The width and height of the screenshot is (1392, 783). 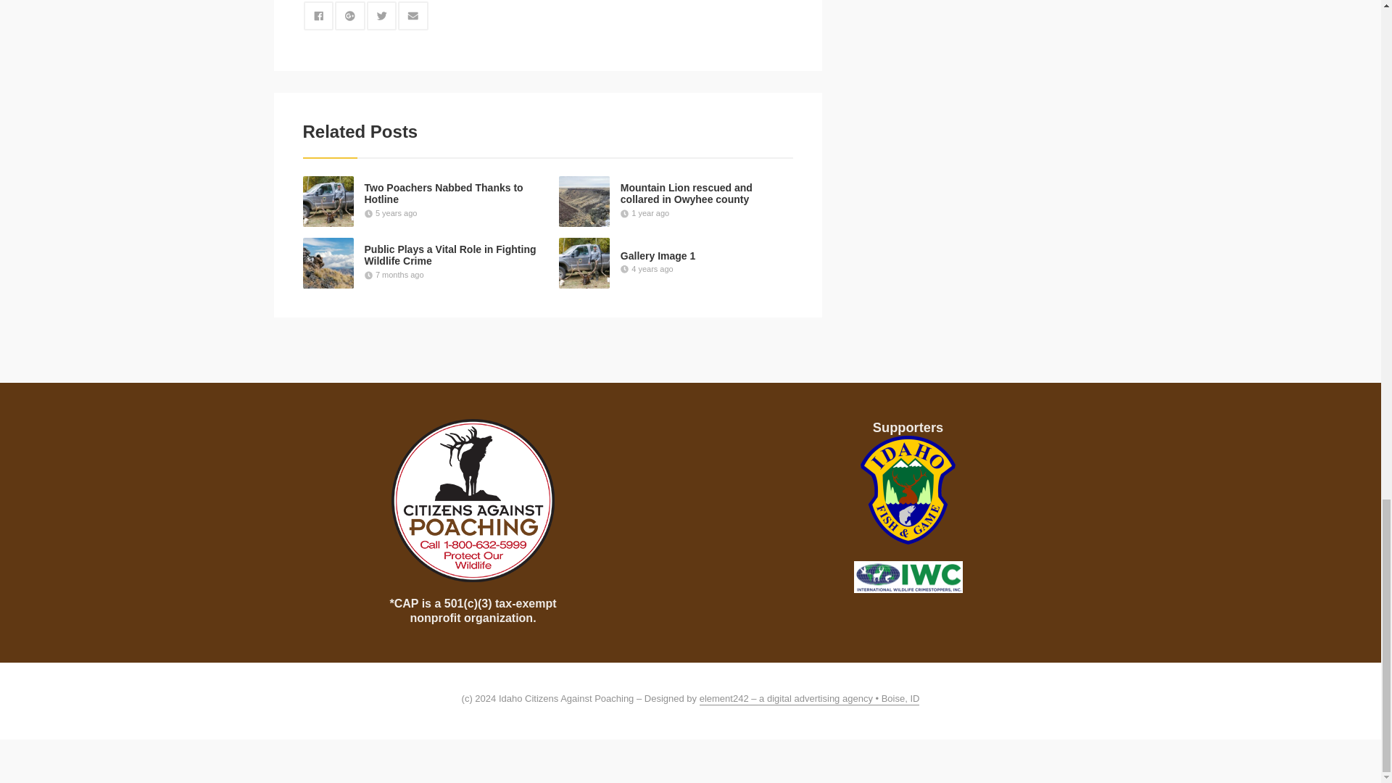 I want to click on Share this on Facebook, so click(x=318, y=16).